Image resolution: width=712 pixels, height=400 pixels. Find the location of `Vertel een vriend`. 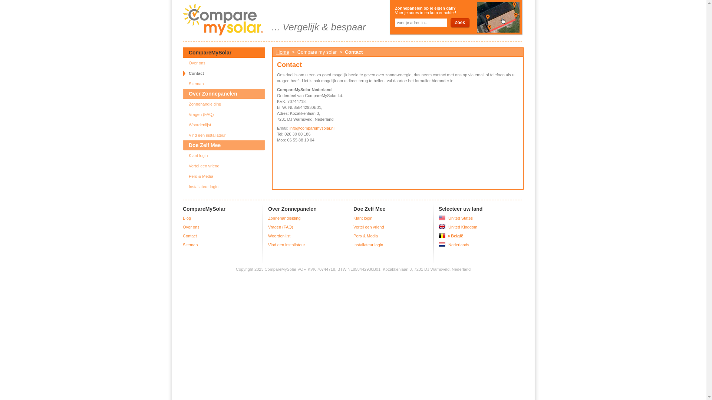

Vertel een vriend is located at coordinates (369, 227).